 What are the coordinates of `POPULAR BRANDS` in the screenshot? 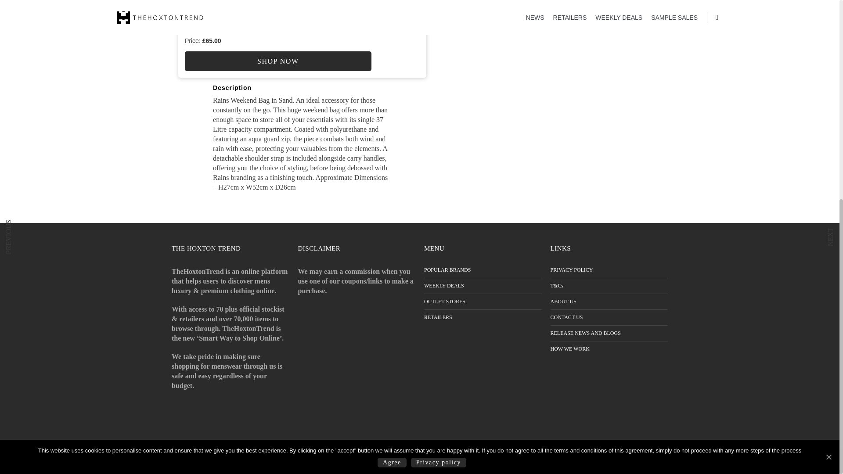 It's located at (483, 270).